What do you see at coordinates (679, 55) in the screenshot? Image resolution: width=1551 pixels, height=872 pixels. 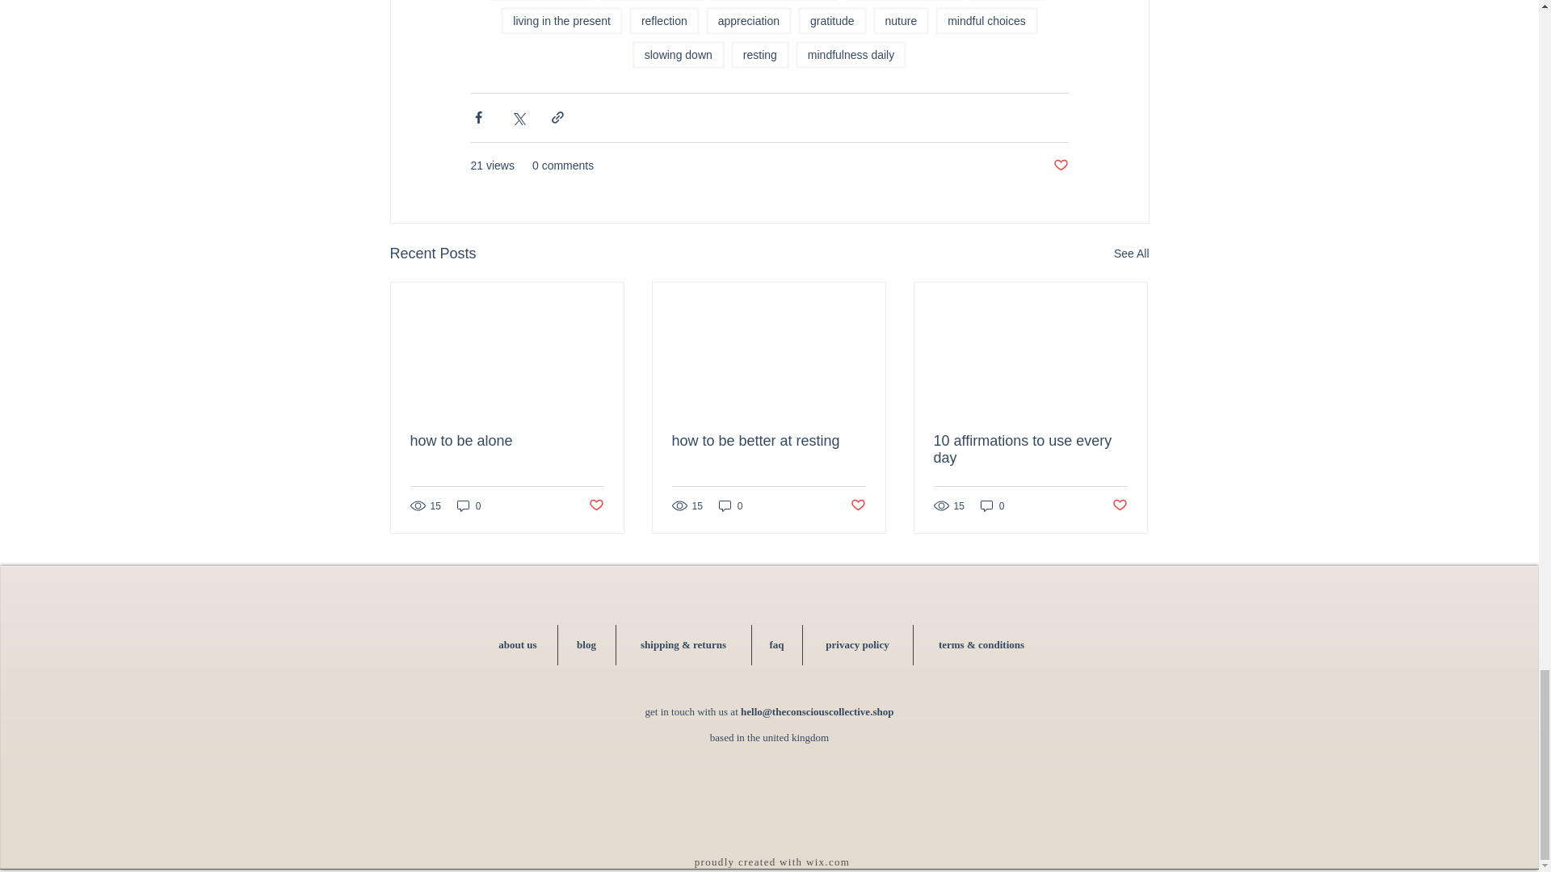 I see `slowing down` at bounding box center [679, 55].